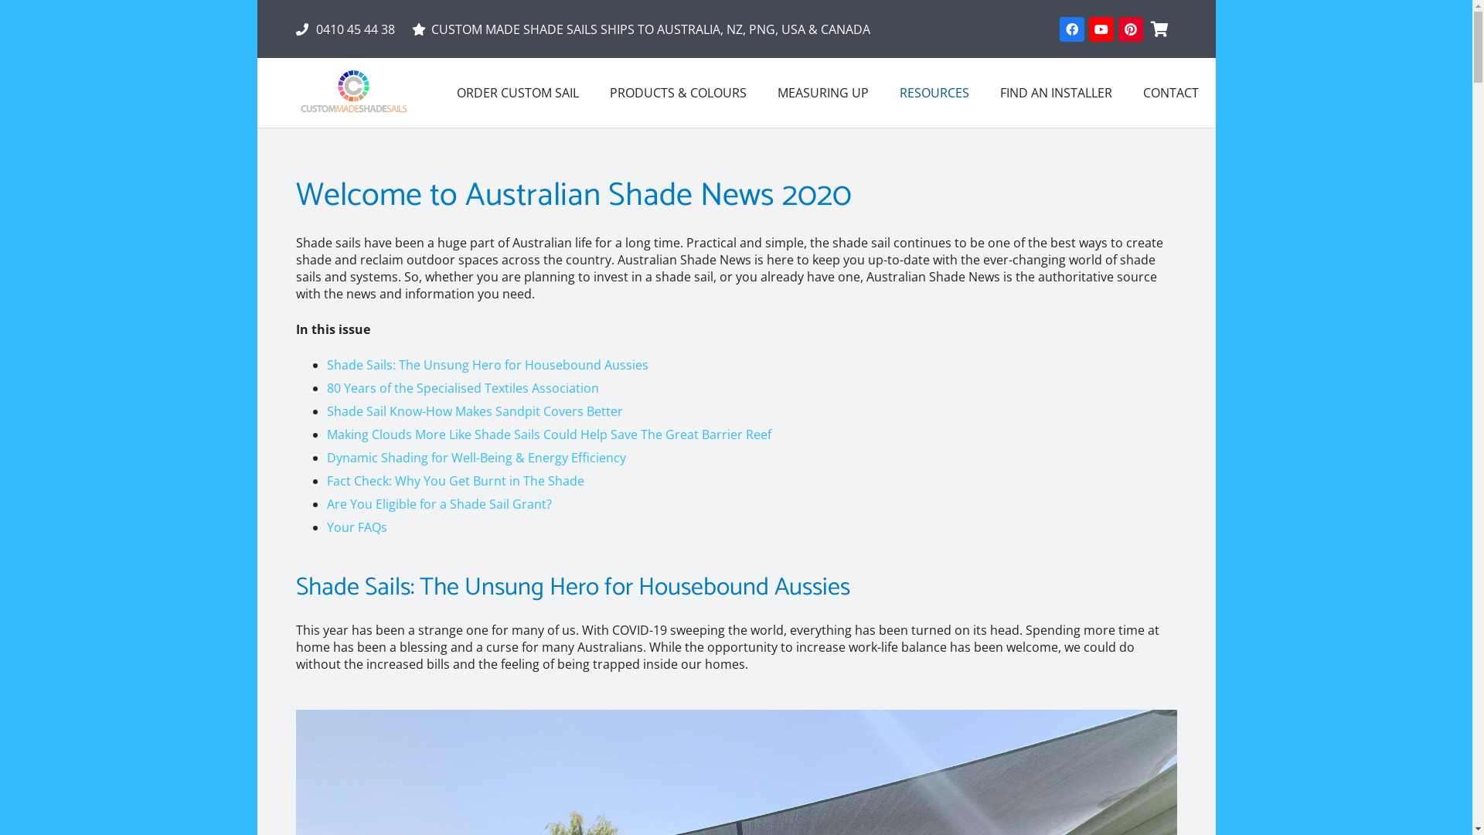 The height and width of the screenshot is (835, 1484). I want to click on YouTube, so click(1101, 29).